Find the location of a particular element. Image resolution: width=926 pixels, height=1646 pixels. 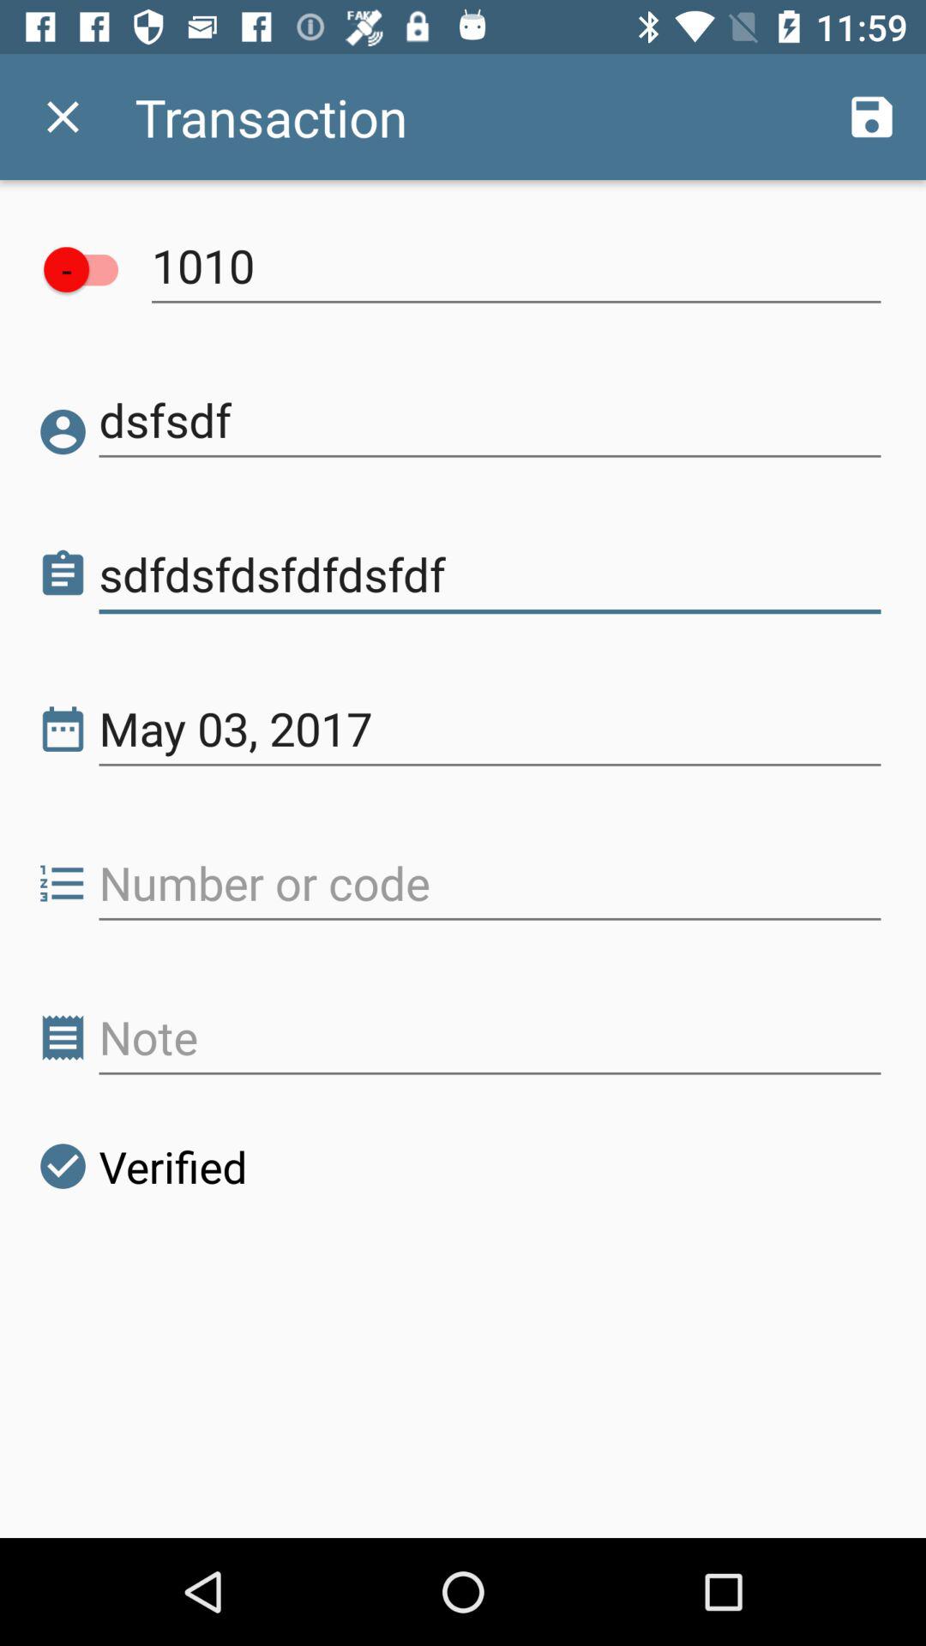

tap the item below 1010 is located at coordinates (490, 420).